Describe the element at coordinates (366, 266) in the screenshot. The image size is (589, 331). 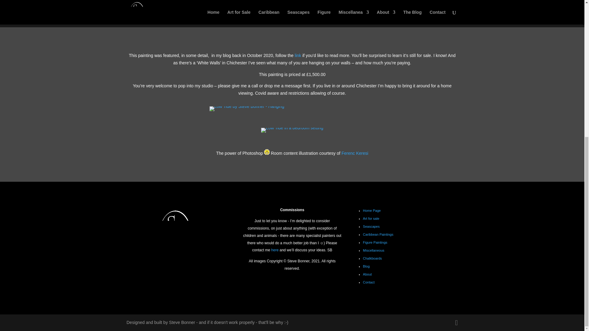
I see `Blog` at that location.